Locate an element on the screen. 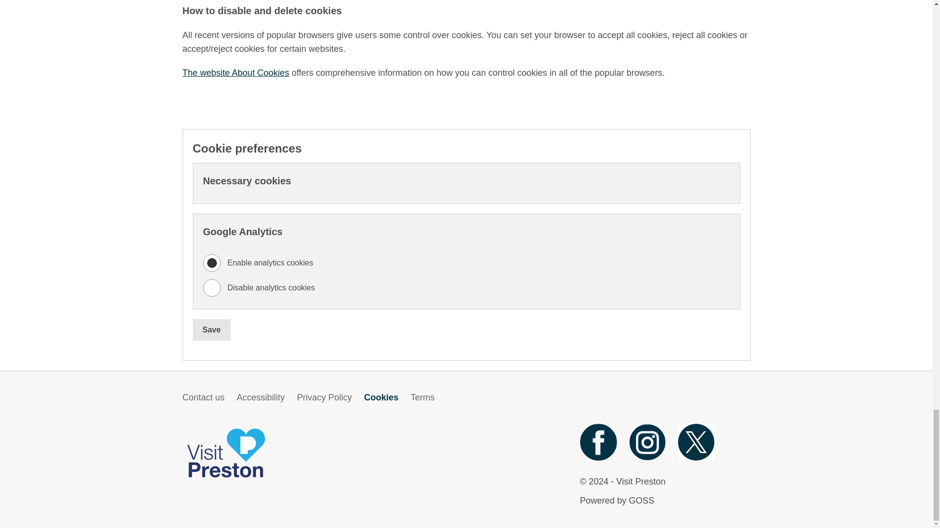 Image resolution: width=940 pixels, height=528 pixels. Visit Preston X : opens on new browser window or tab is located at coordinates (696, 458).